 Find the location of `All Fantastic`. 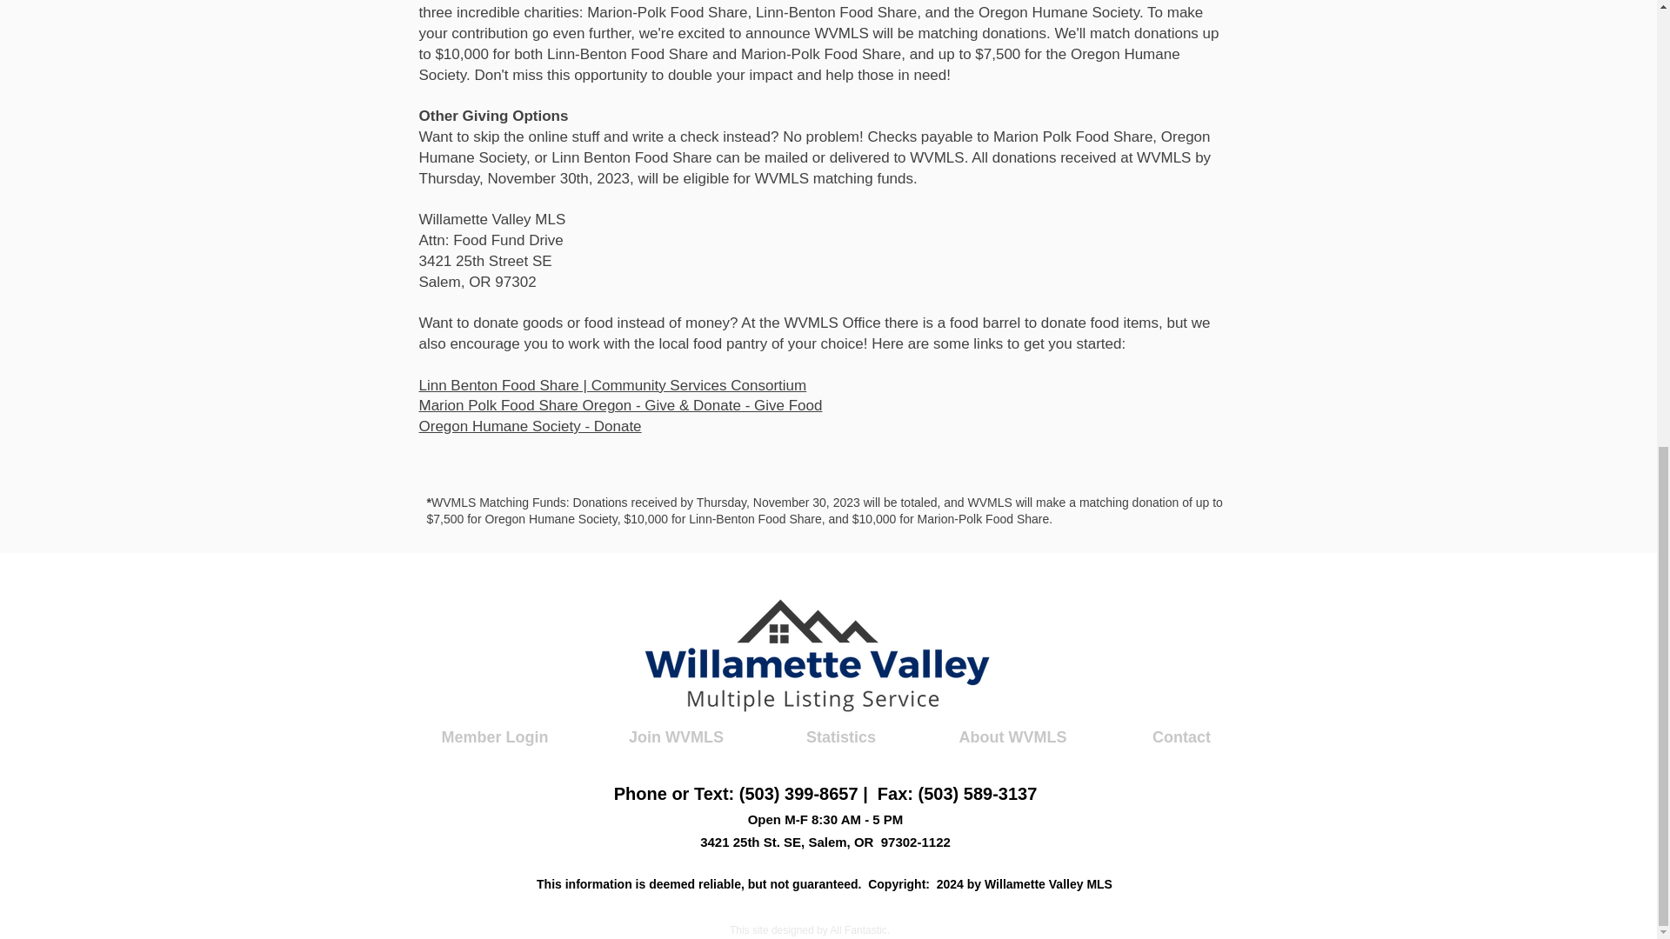

All Fantastic is located at coordinates (858, 929).